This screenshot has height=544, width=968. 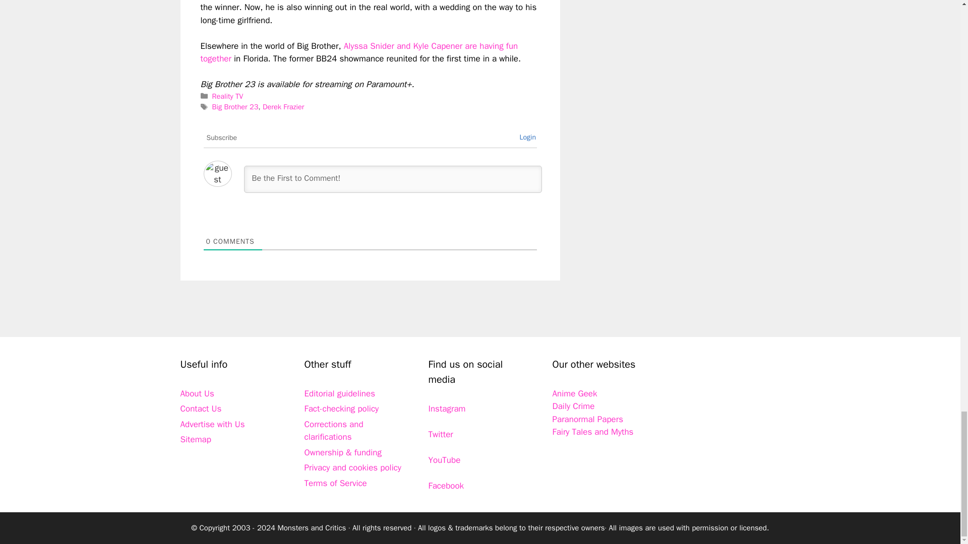 I want to click on Editorial guidelines, so click(x=340, y=393).